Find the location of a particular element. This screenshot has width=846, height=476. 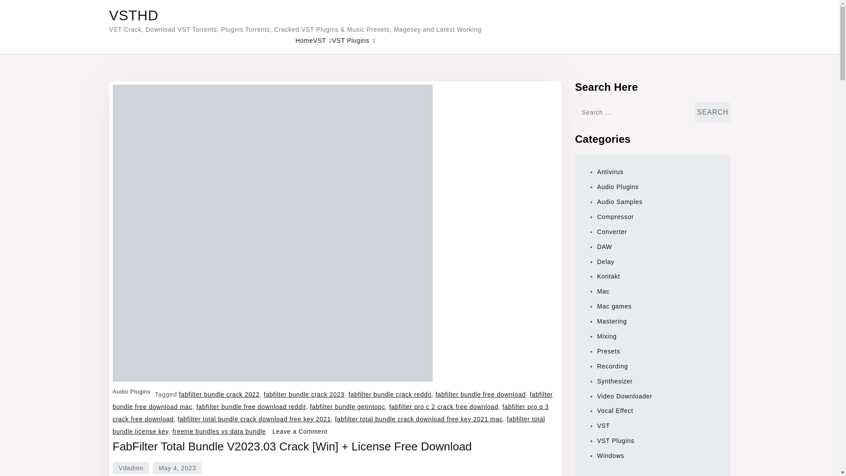

fabfilter bundle free download mac is located at coordinates (333, 400).